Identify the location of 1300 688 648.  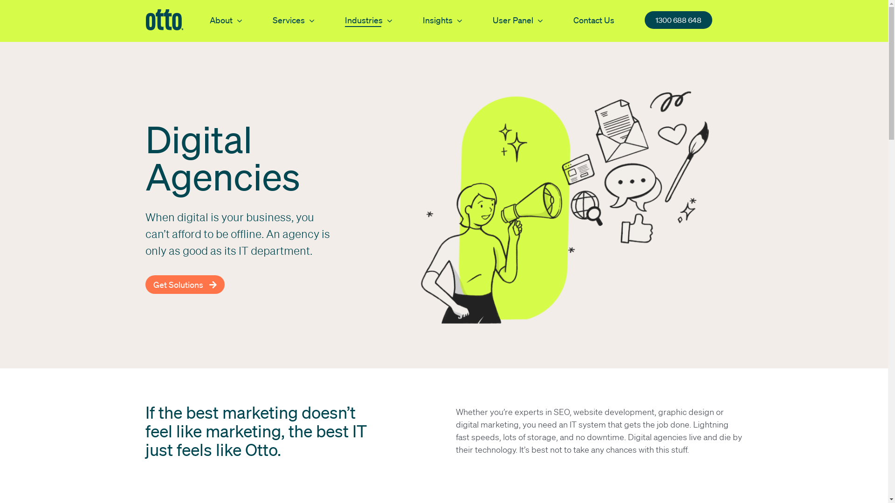
(678, 20).